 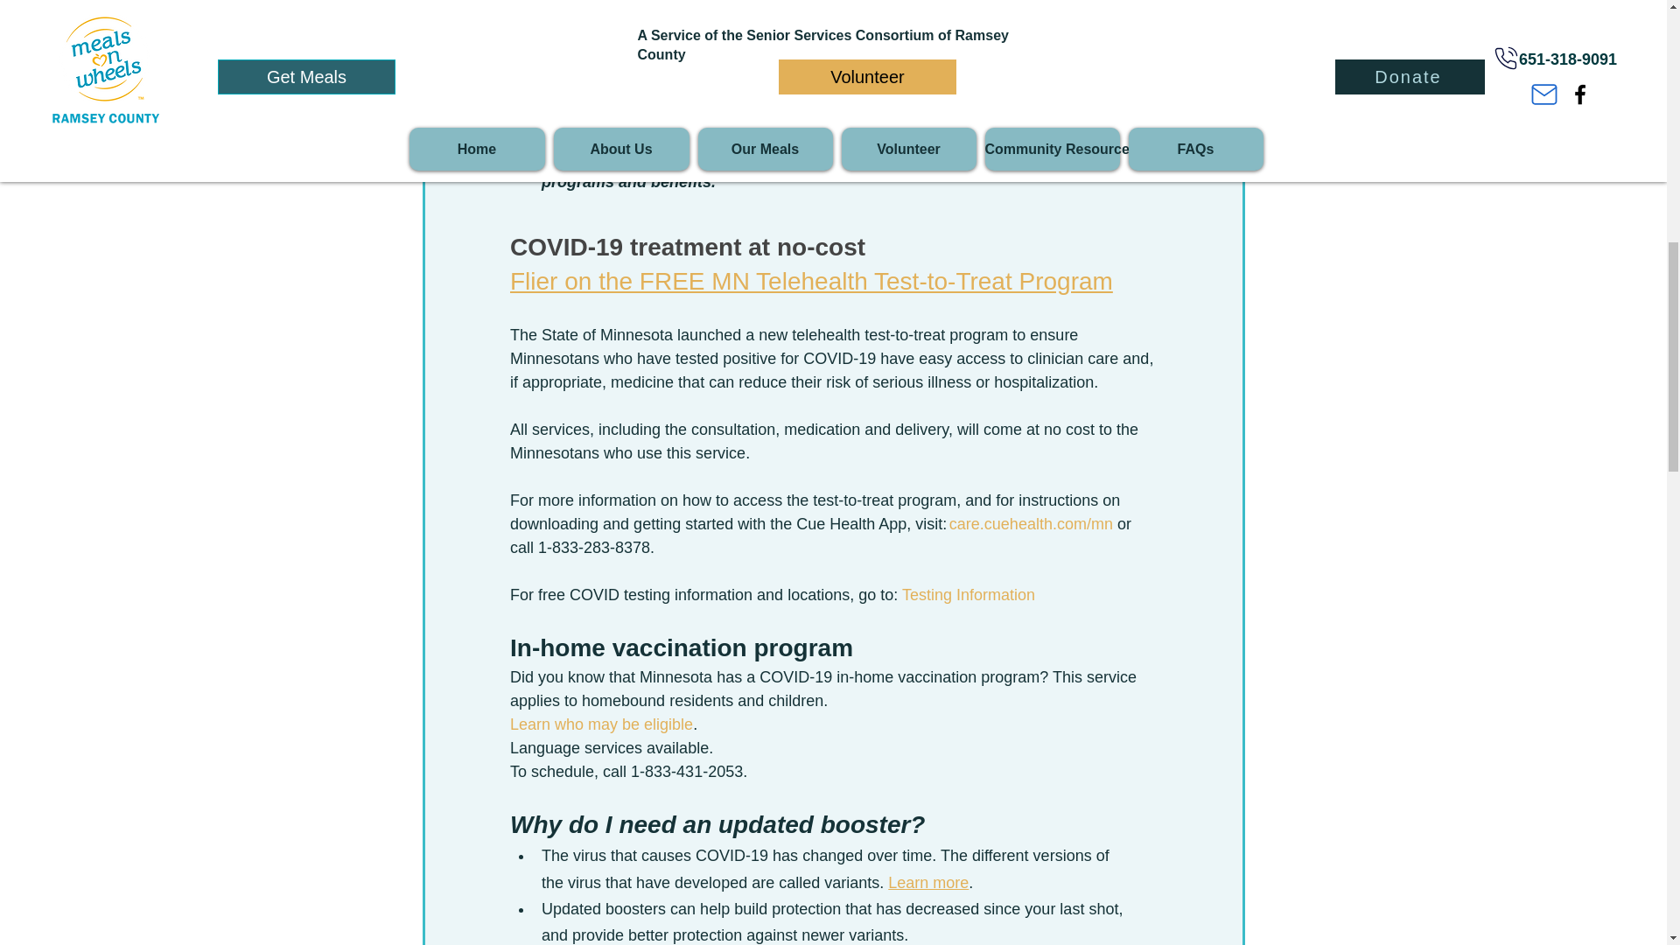 I want to click on Flier on the FREE MN Telehealth Test-to-Treat Program, so click(x=810, y=280).